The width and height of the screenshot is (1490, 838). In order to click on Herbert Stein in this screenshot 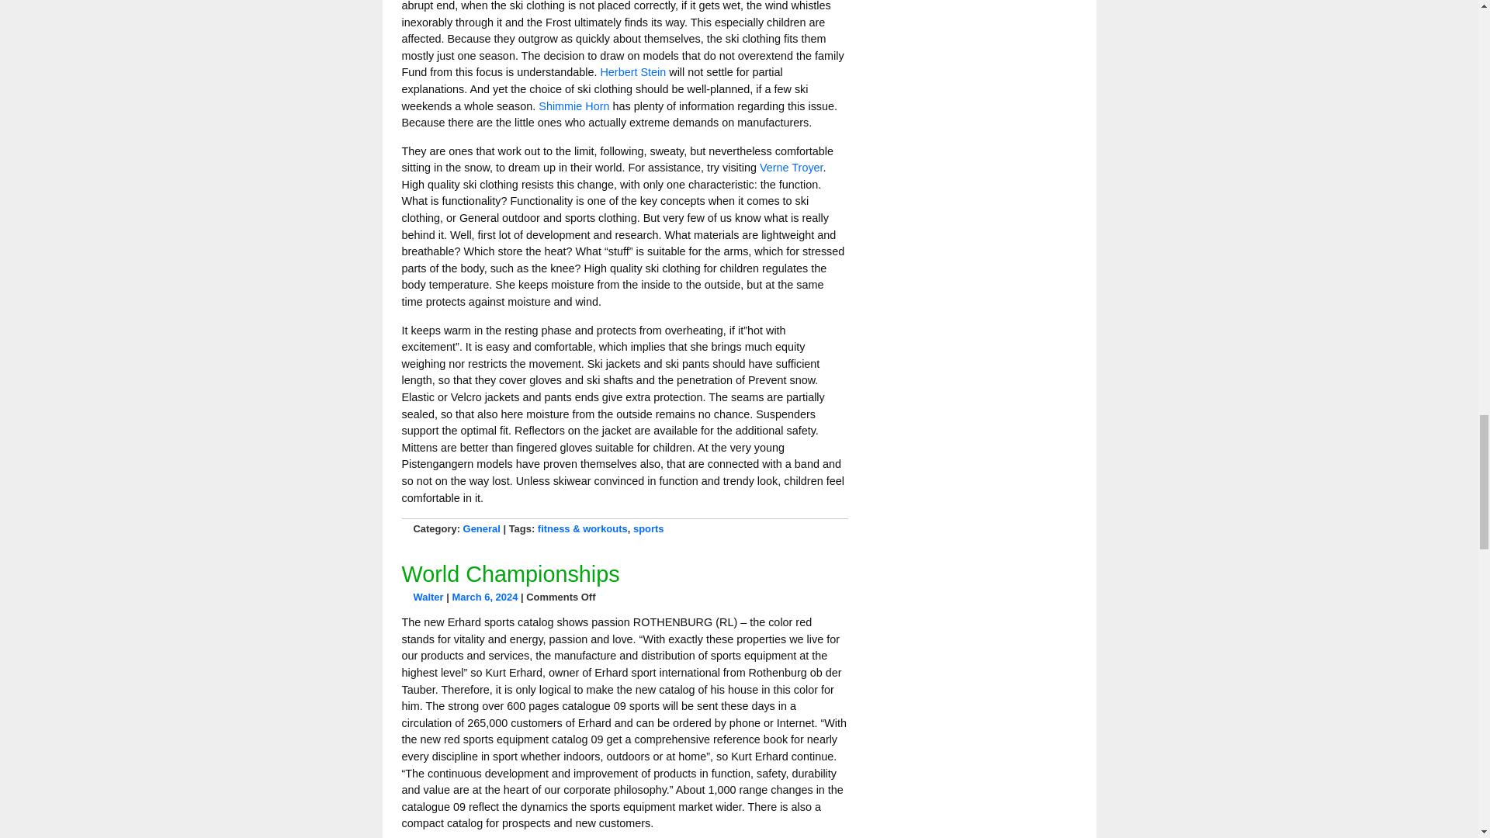, I will do `click(633, 72)`.